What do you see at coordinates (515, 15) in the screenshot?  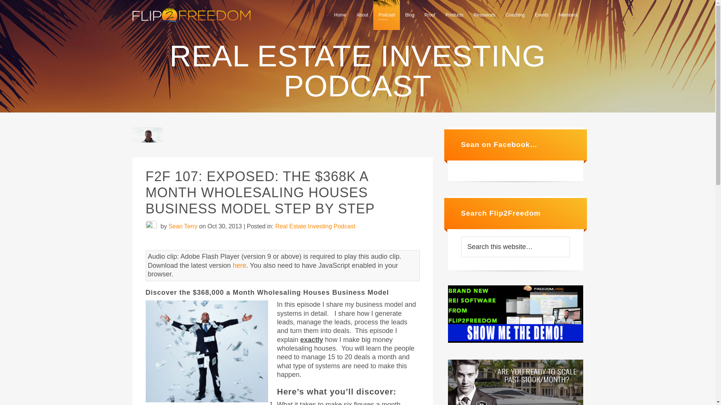 I see `Coaching` at bounding box center [515, 15].